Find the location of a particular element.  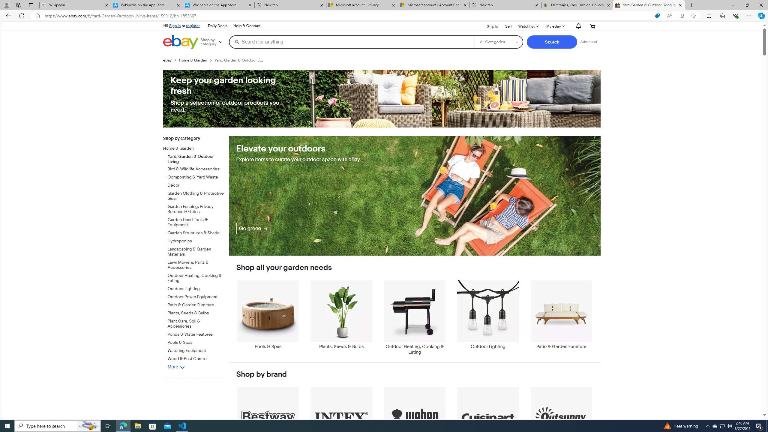

AutomationID: gh-eb-Alerts is located at coordinates (577, 26).